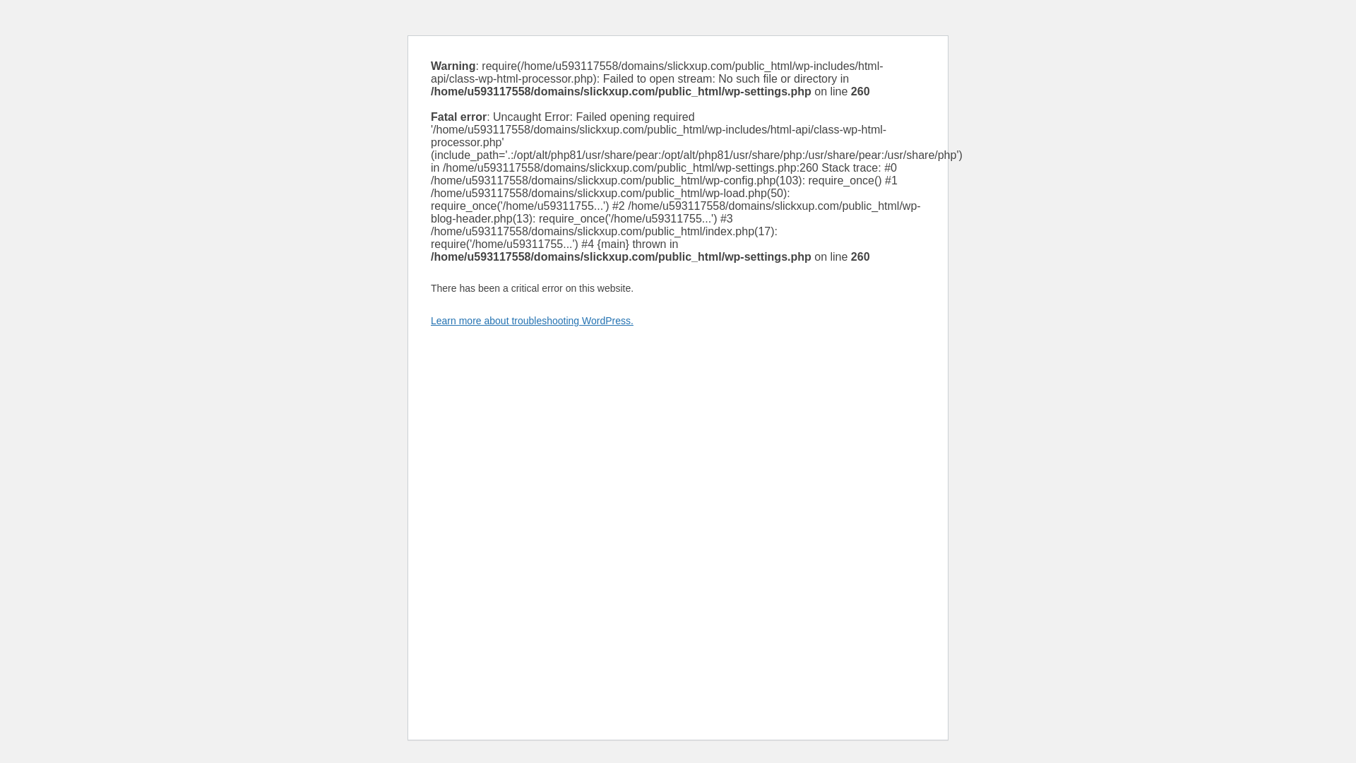  Describe the element at coordinates (532, 321) in the screenshot. I see `Learn more about troubleshooting WordPress.` at that location.